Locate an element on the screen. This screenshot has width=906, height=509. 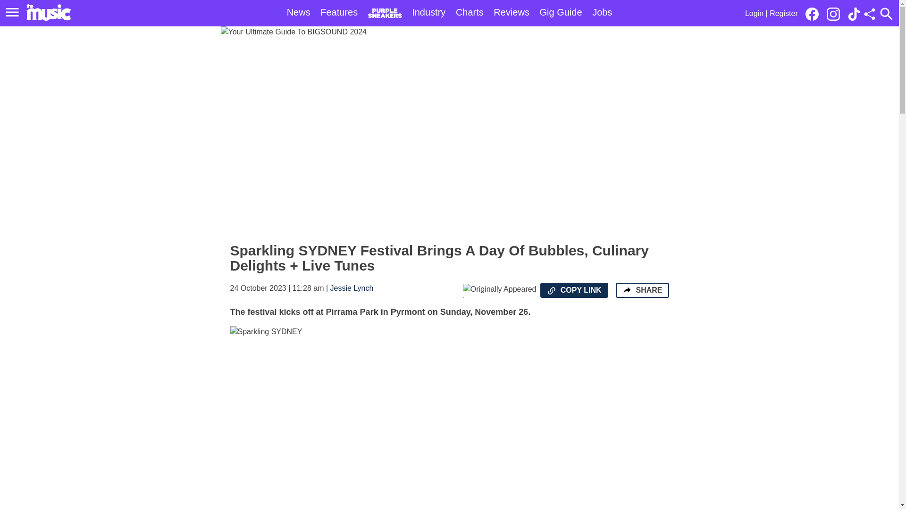
Open the main menu is located at coordinates (12, 12).